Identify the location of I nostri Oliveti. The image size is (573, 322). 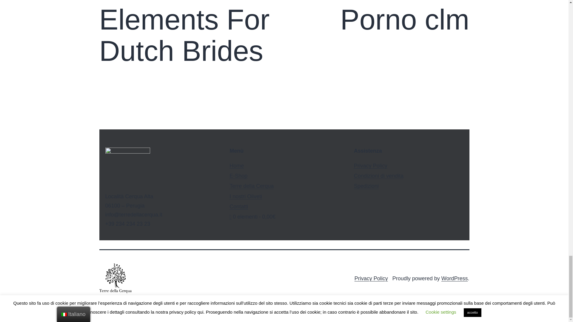
(246, 196).